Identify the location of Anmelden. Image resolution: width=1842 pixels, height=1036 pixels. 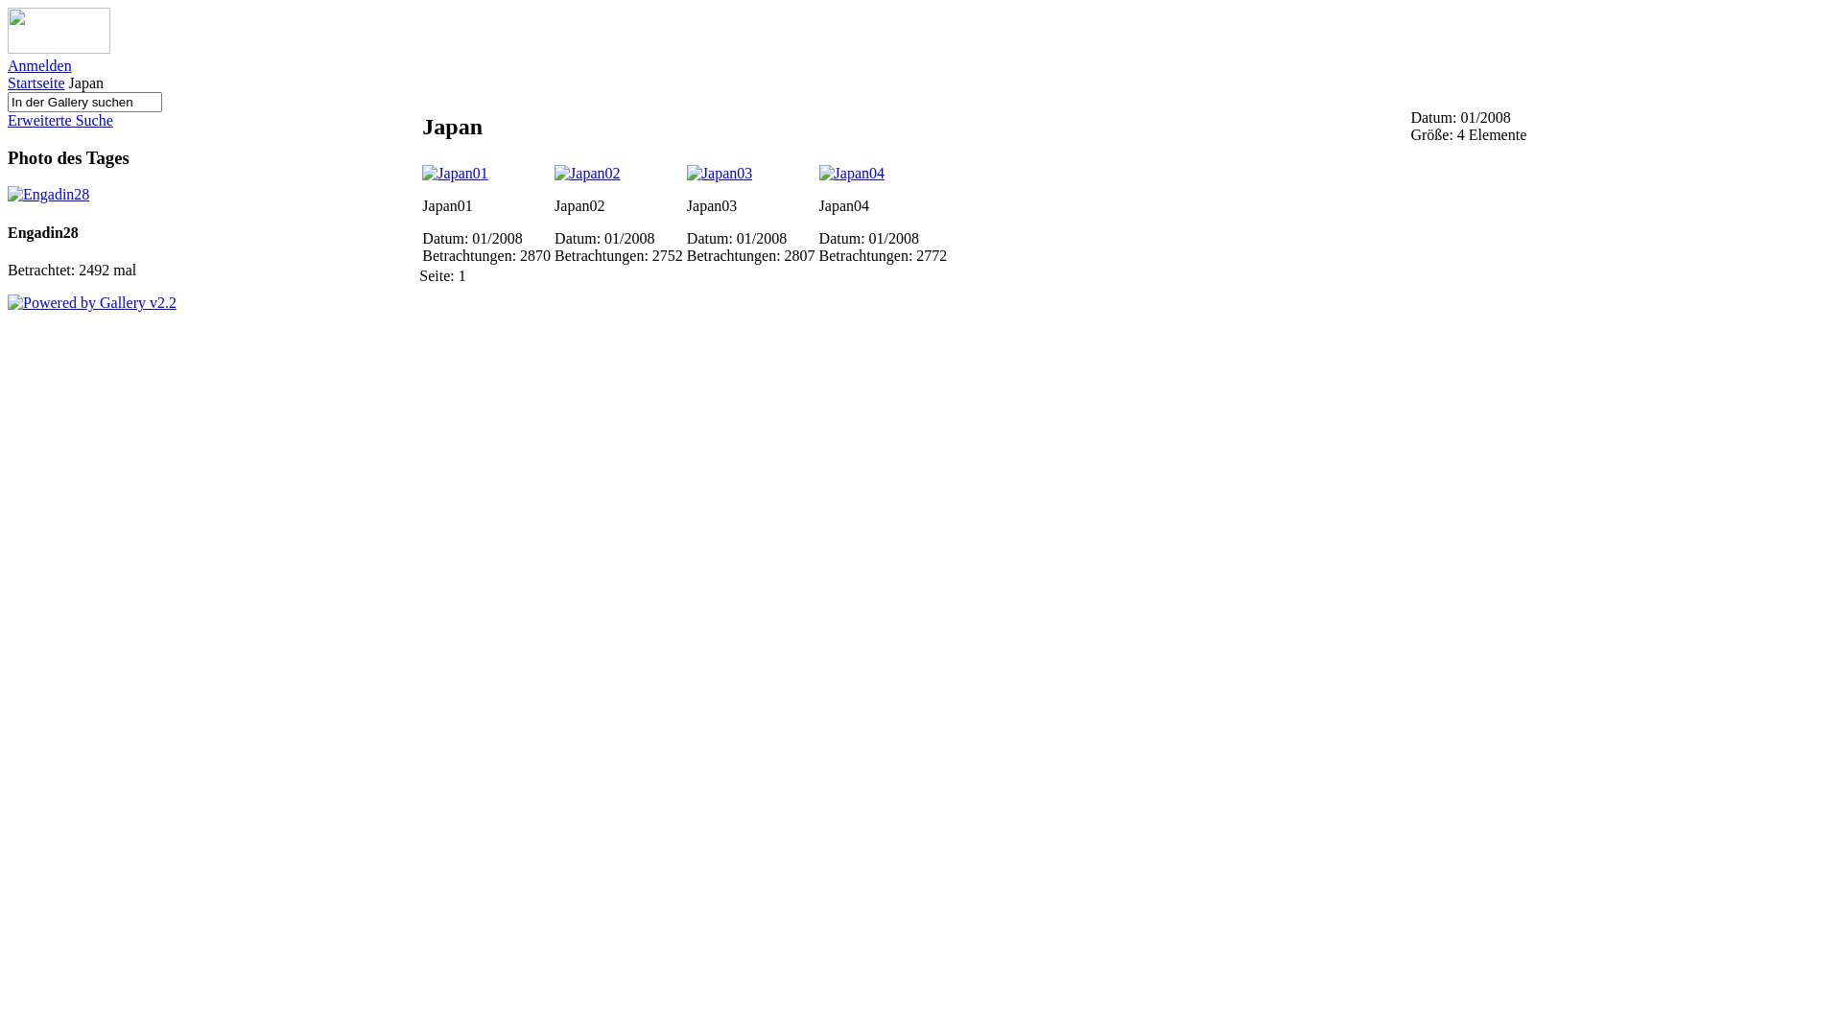
(40, 65).